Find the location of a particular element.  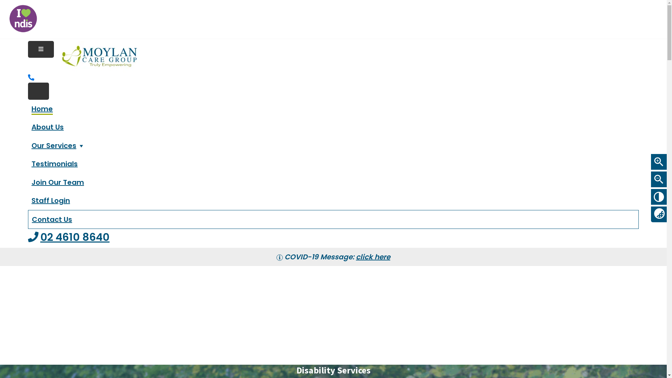

Decrease Font Size is located at coordinates (659, 179).